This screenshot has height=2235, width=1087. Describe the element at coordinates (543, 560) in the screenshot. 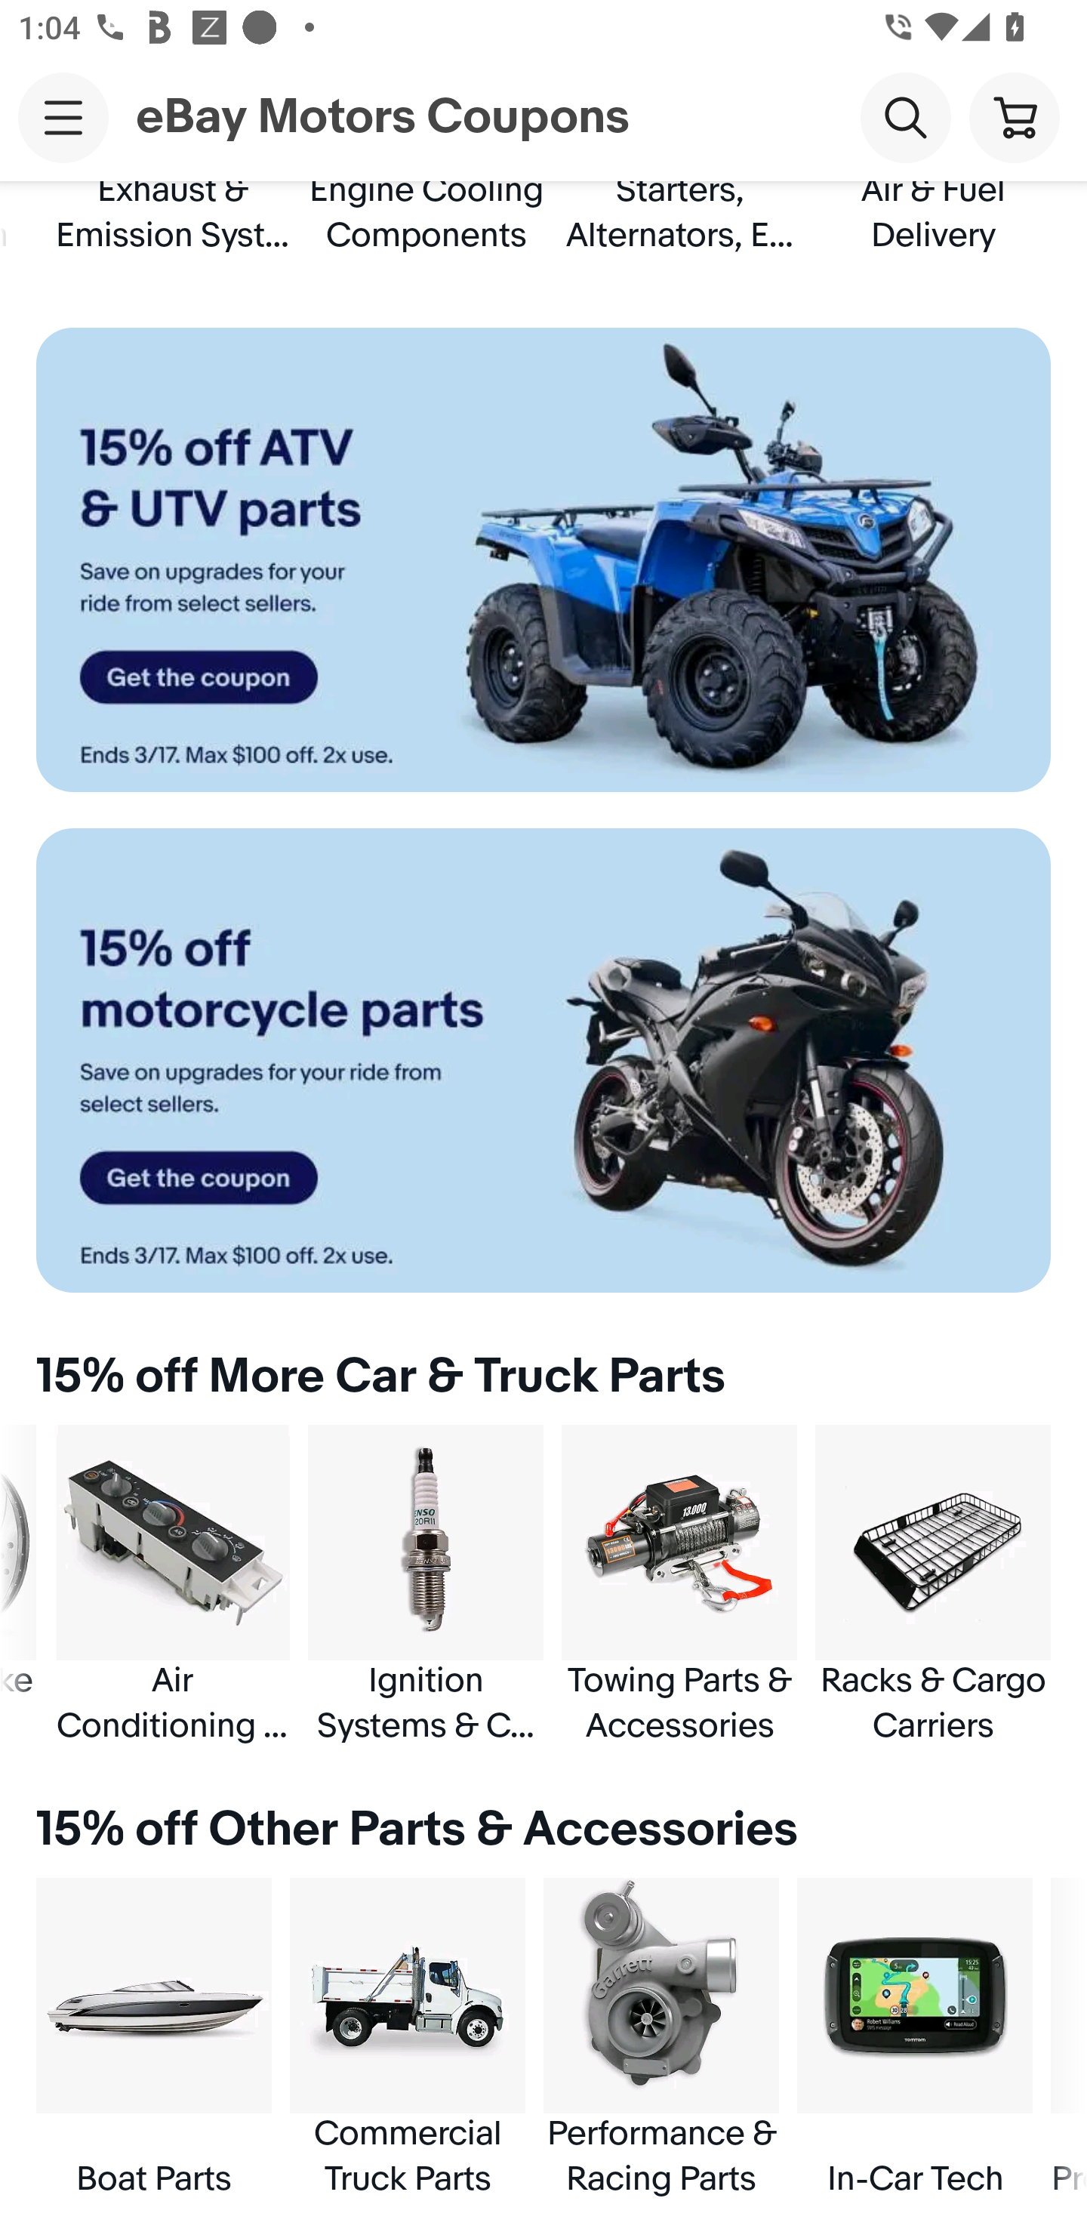

I see `15% off atv and utv parts` at that location.